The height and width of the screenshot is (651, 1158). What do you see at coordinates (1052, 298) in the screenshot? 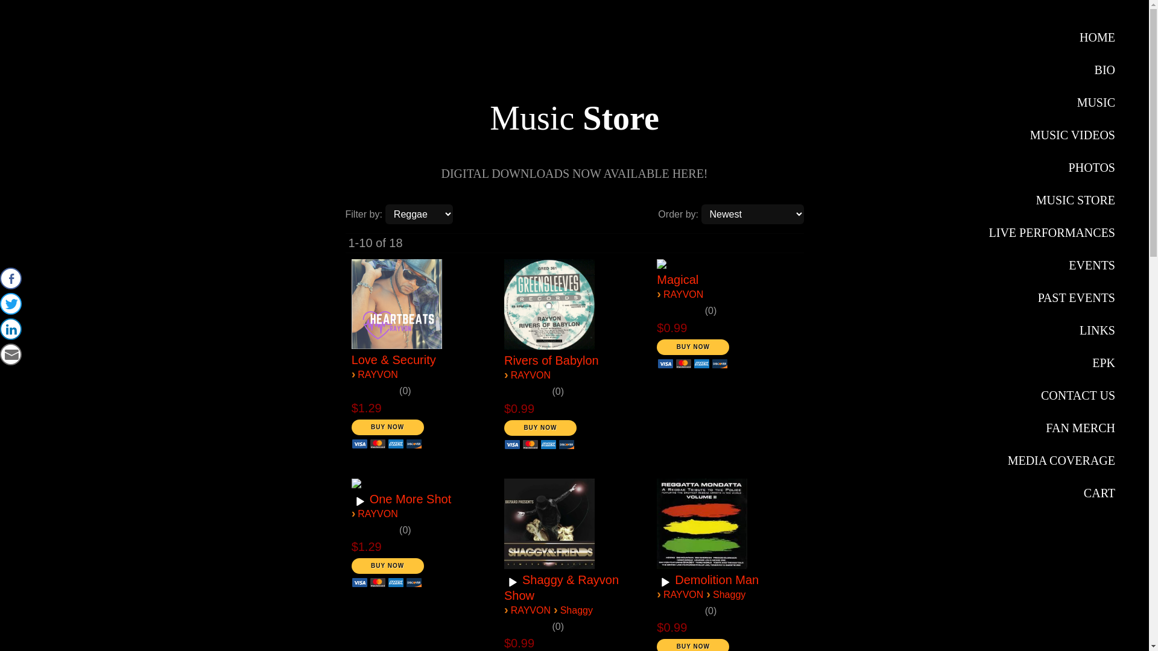
I see `PAST EVENTS` at bounding box center [1052, 298].